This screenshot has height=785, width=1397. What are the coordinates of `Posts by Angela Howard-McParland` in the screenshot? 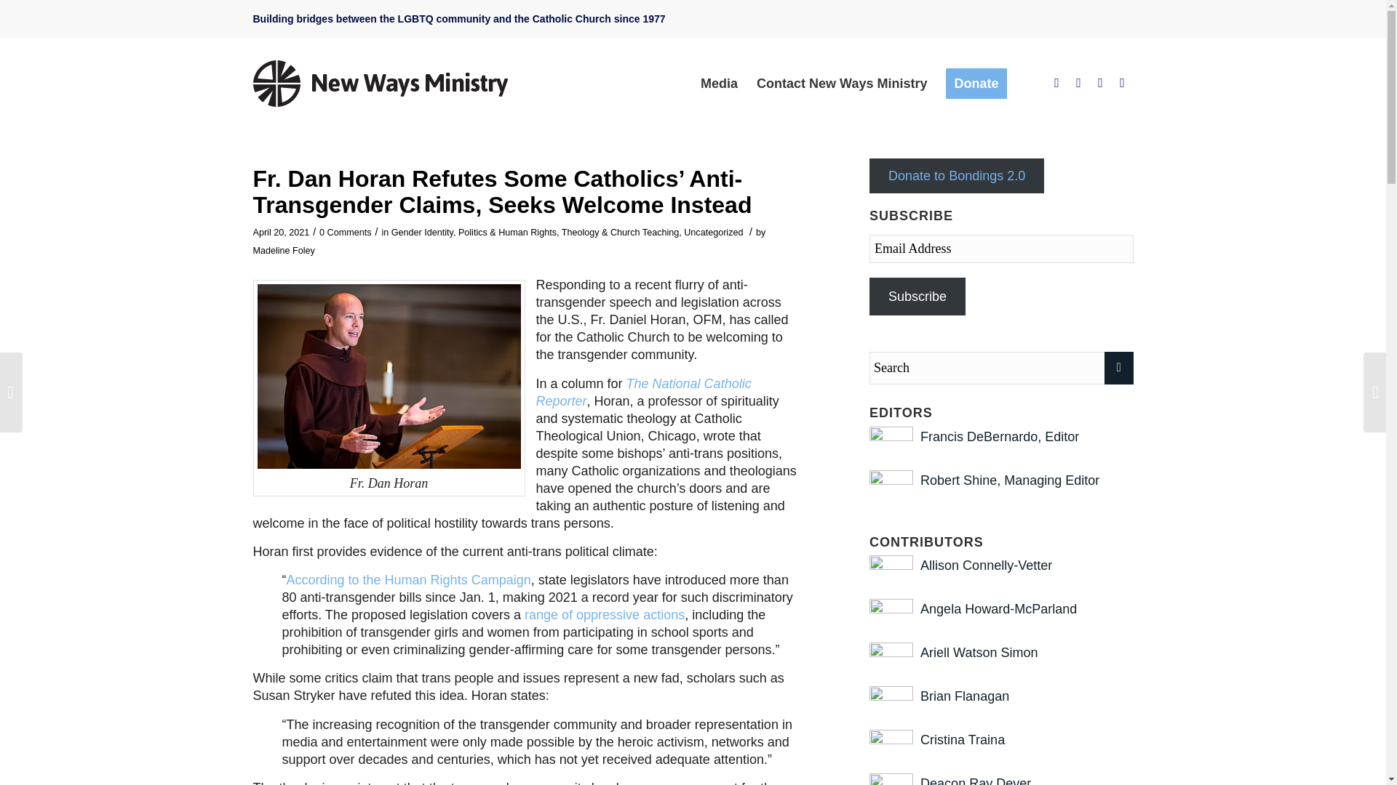 It's located at (998, 609).